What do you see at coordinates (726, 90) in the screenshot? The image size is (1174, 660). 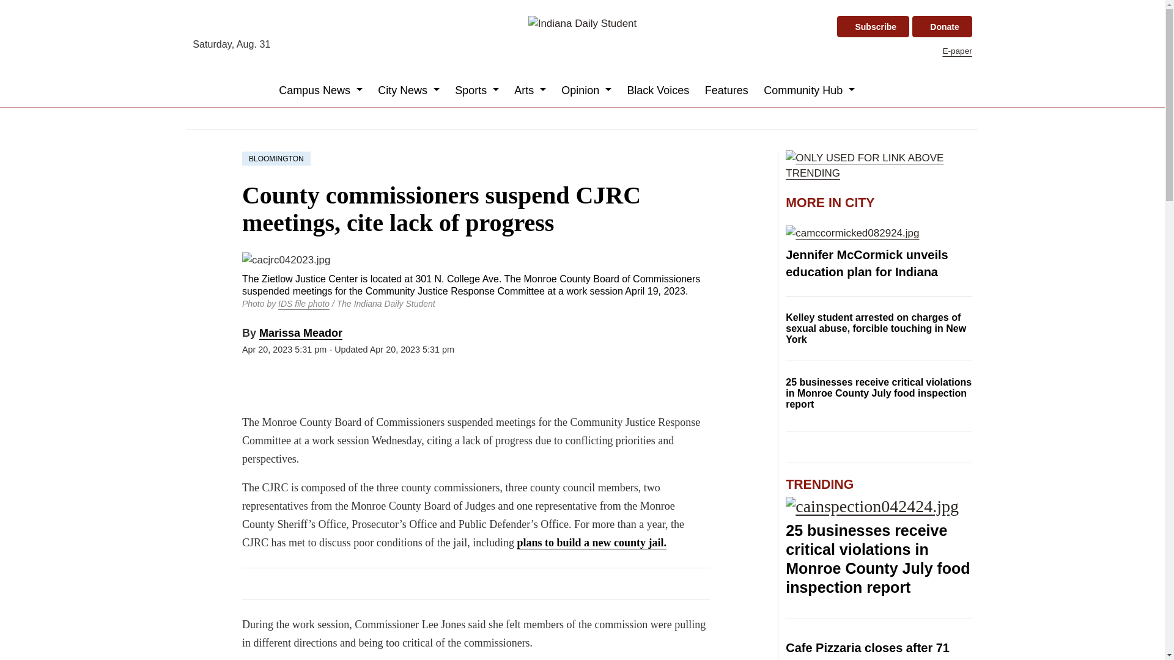 I see `Features` at bounding box center [726, 90].